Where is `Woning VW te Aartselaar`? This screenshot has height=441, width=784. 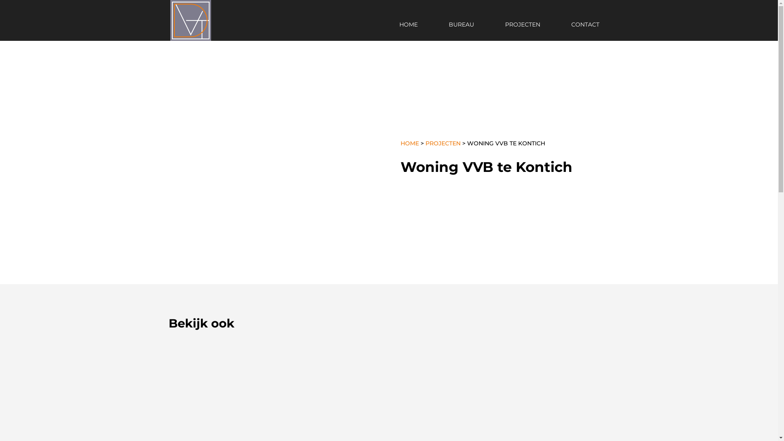
Woning VW te Aartselaar is located at coordinates (441, 376).